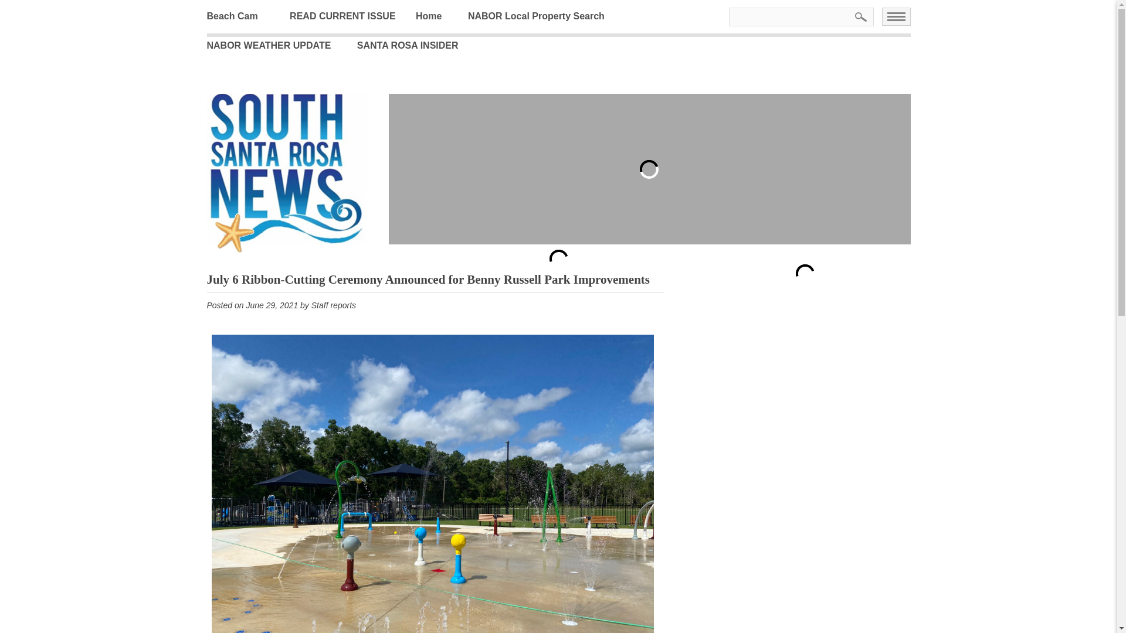 This screenshot has width=1126, height=633. What do you see at coordinates (437, 16) in the screenshot?
I see `Home` at bounding box center [437, 16].